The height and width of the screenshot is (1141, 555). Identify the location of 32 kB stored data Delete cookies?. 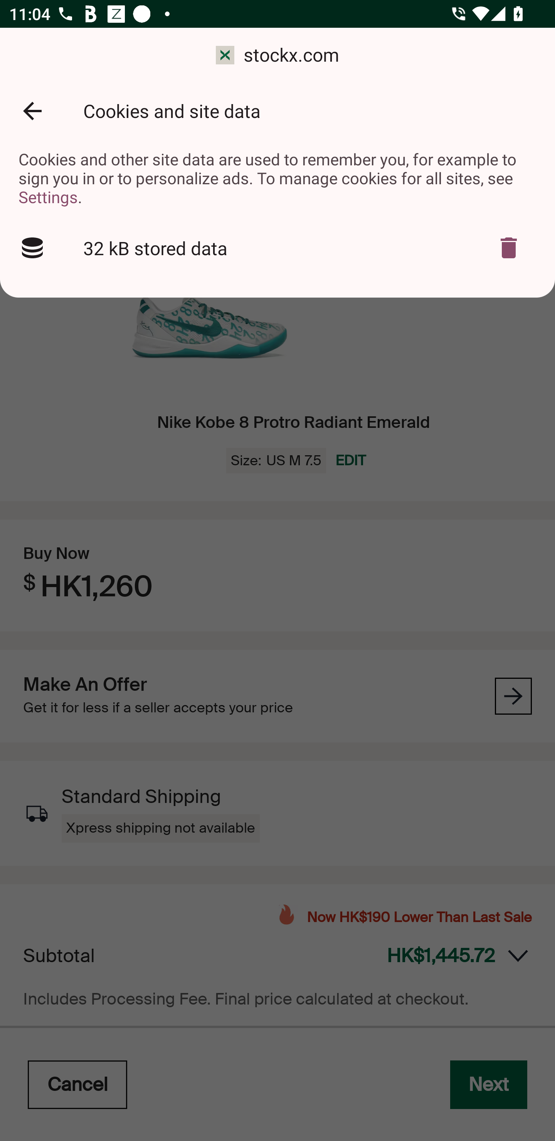
(277, 248).